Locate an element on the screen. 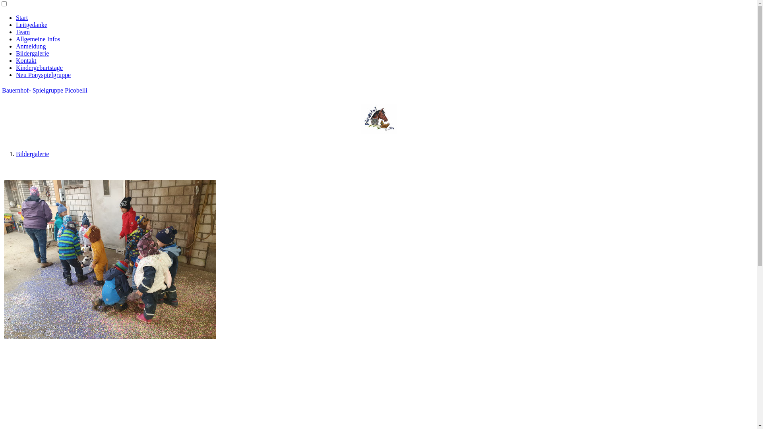 The image size is (763, 429). Leitgedanke is located at coordinates (32, 25).